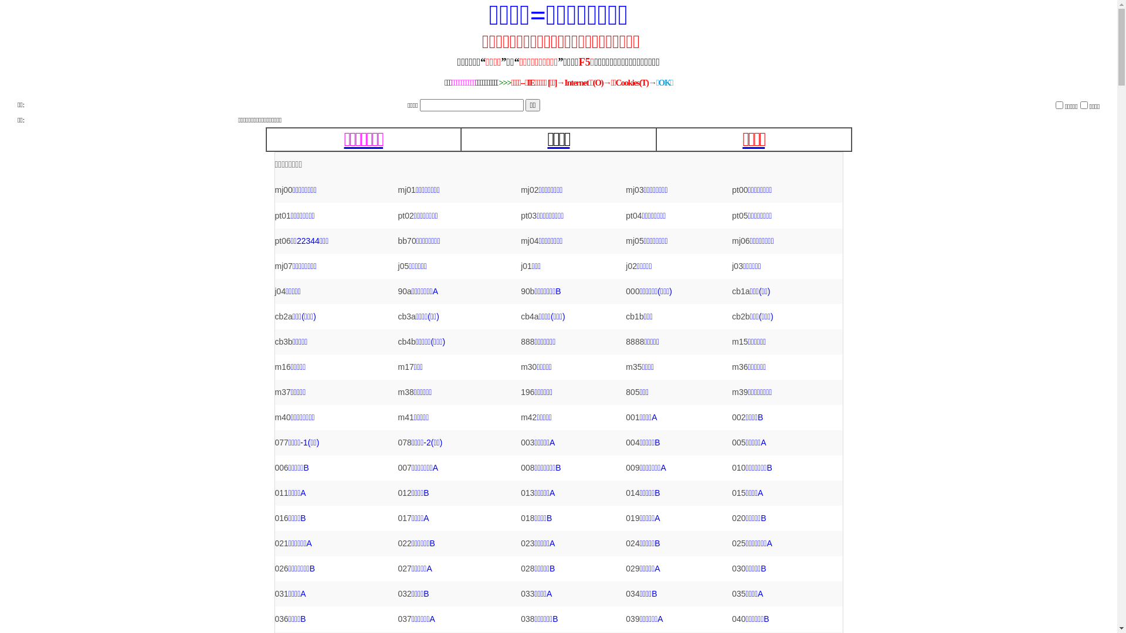 The height and width of the screenshot is (633, 1126). Describe the element at coordinates (739, 417) in the screenshot. I see `002` at that location.